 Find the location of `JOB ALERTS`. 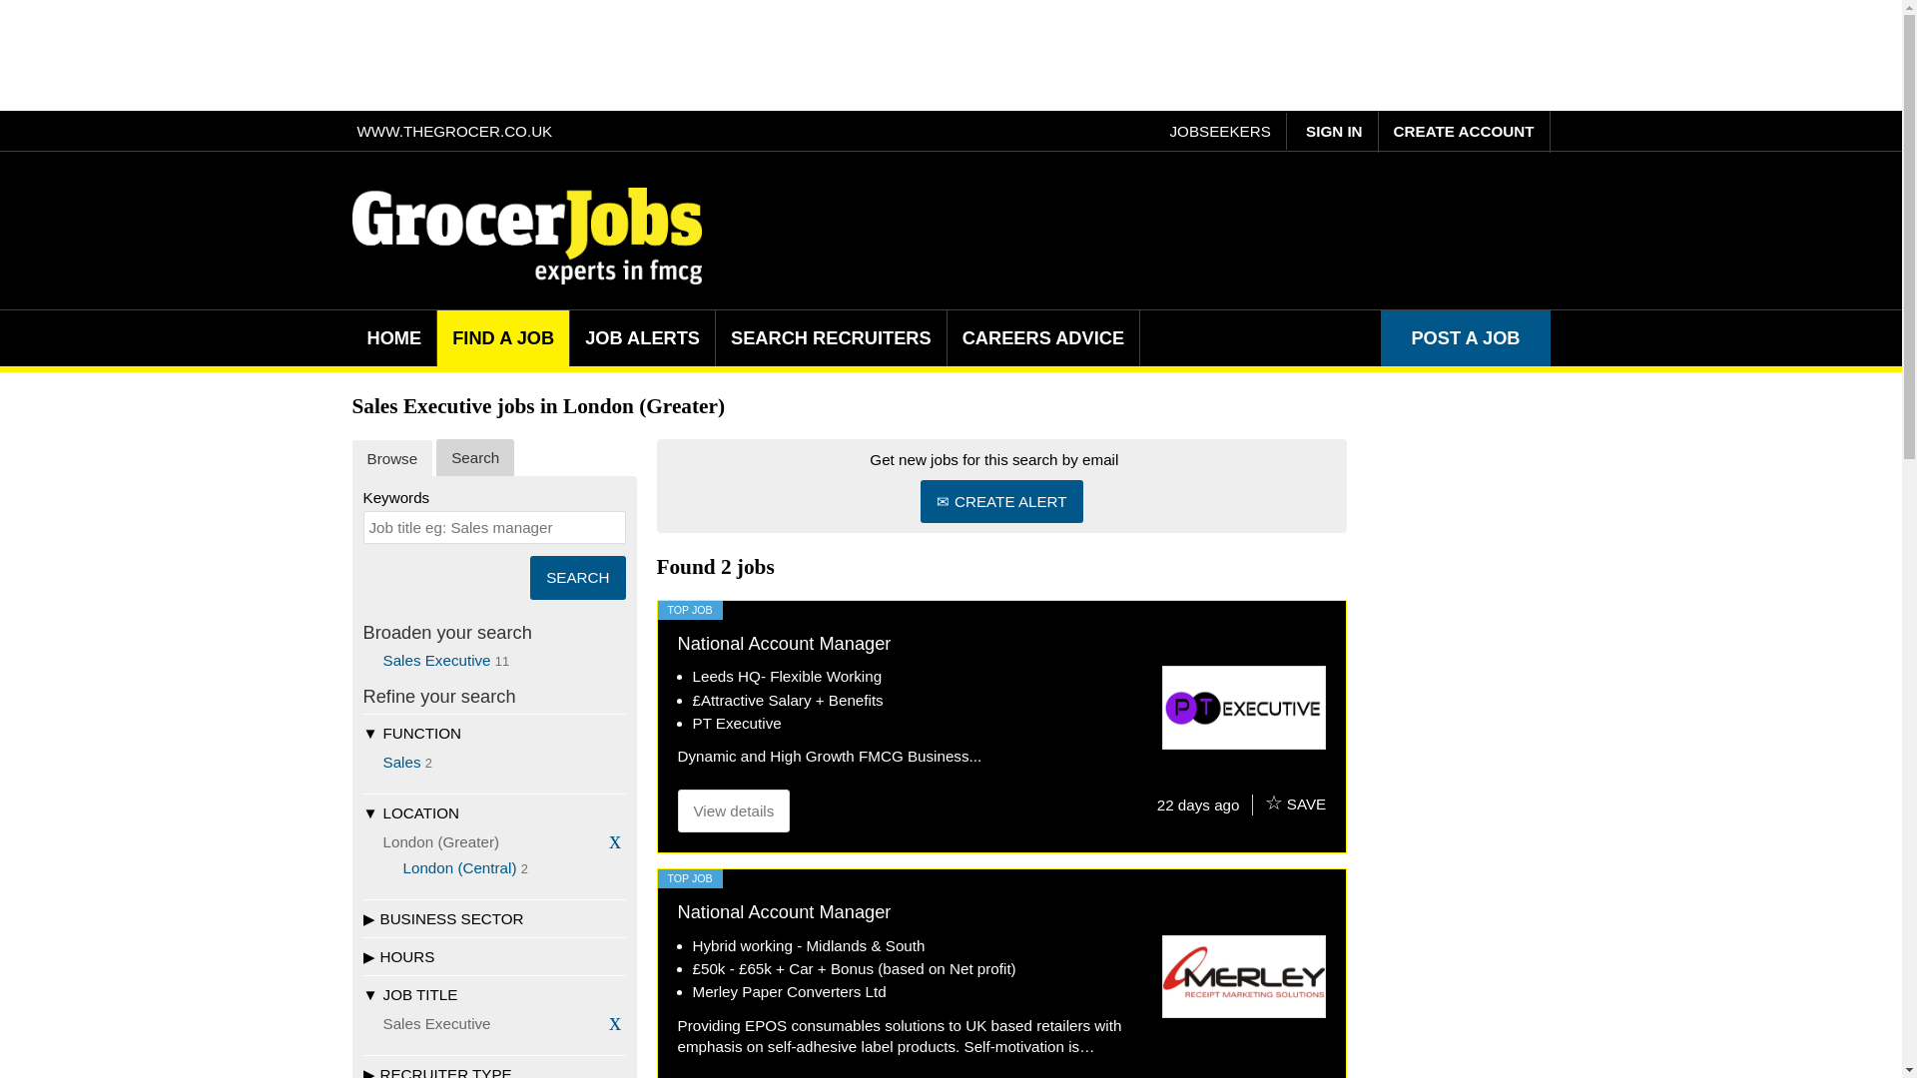

JOB ALERTS is located at coordinates (642, 337).